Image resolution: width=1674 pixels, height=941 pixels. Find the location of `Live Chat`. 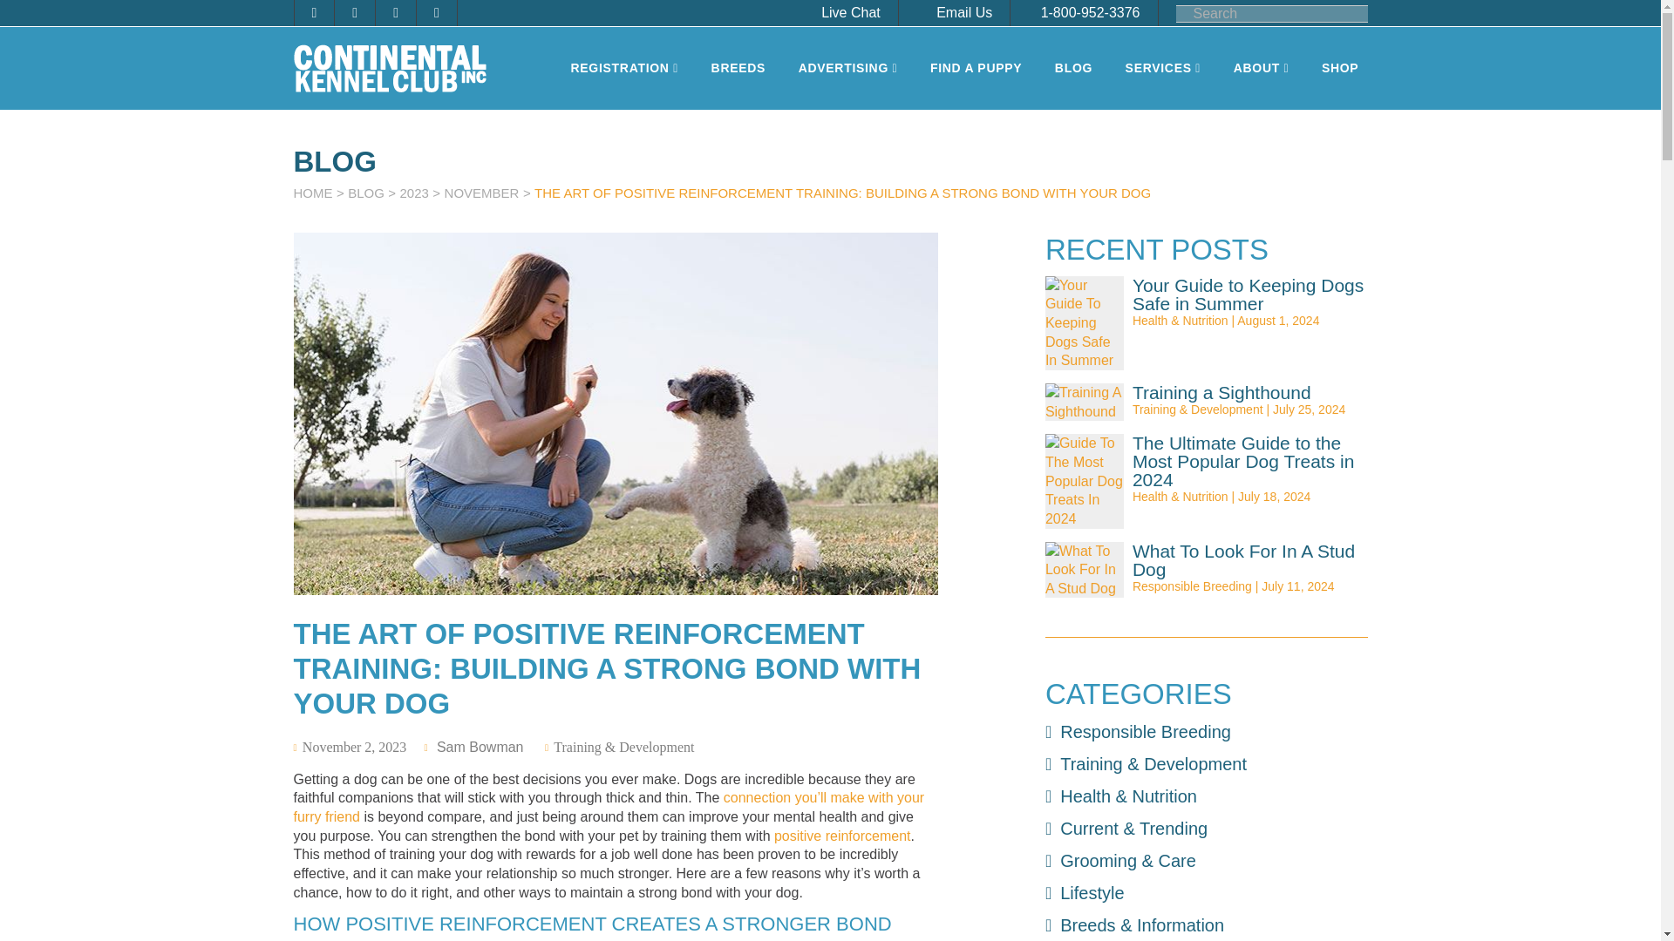

Live Chat is located at coordinates (844, 13).